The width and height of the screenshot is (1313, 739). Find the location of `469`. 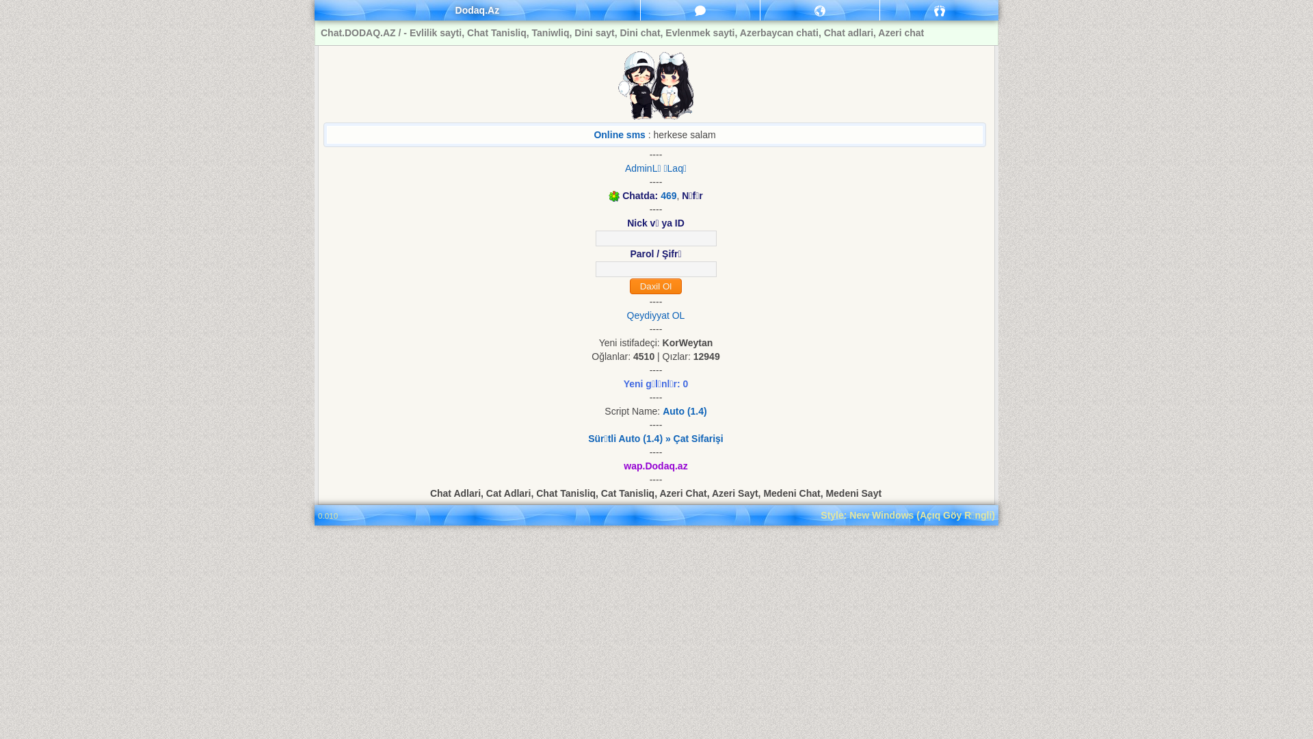

469 is located at coordinates (669, 196).